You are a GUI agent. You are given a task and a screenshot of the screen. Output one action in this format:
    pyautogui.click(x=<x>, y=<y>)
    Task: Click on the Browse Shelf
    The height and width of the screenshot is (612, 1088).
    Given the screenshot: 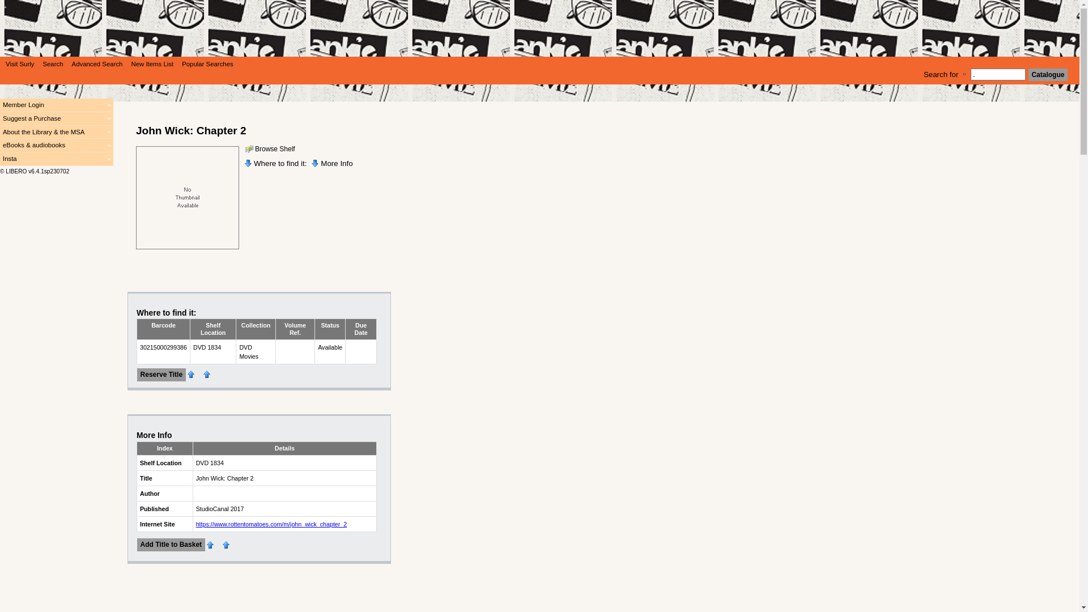 What is the action you would take?
    pyautogui.click(x=270, y=149)
    